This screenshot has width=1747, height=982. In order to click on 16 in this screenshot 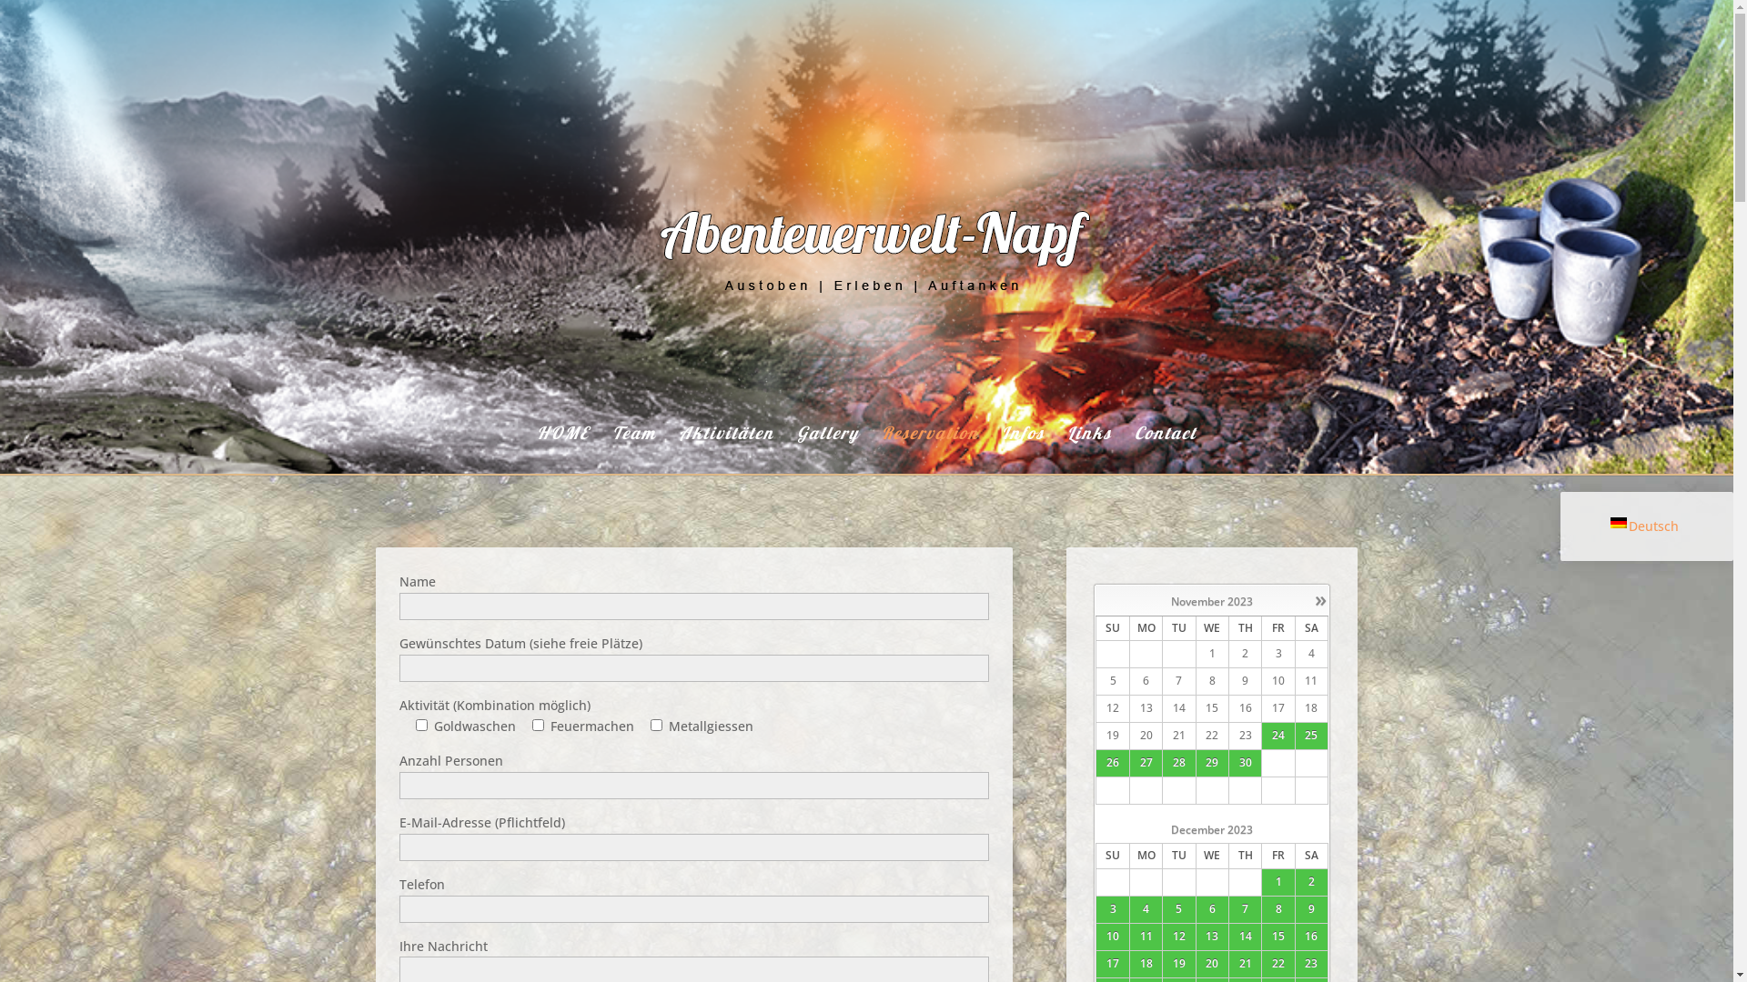, I will do `click(1311, 937)`.